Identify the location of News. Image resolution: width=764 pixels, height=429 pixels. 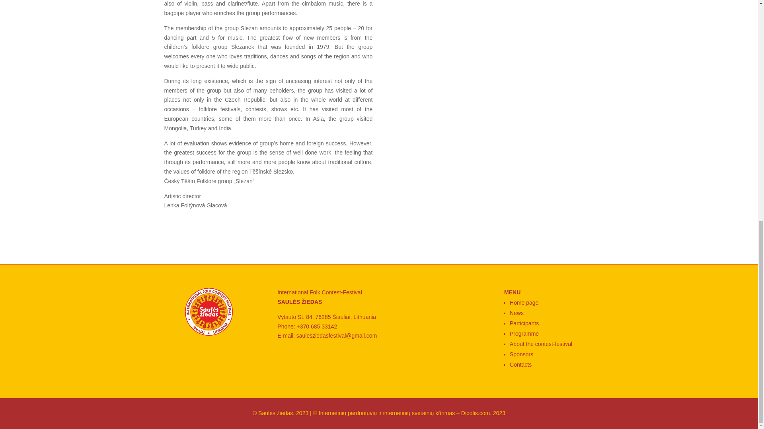
(516, 313).